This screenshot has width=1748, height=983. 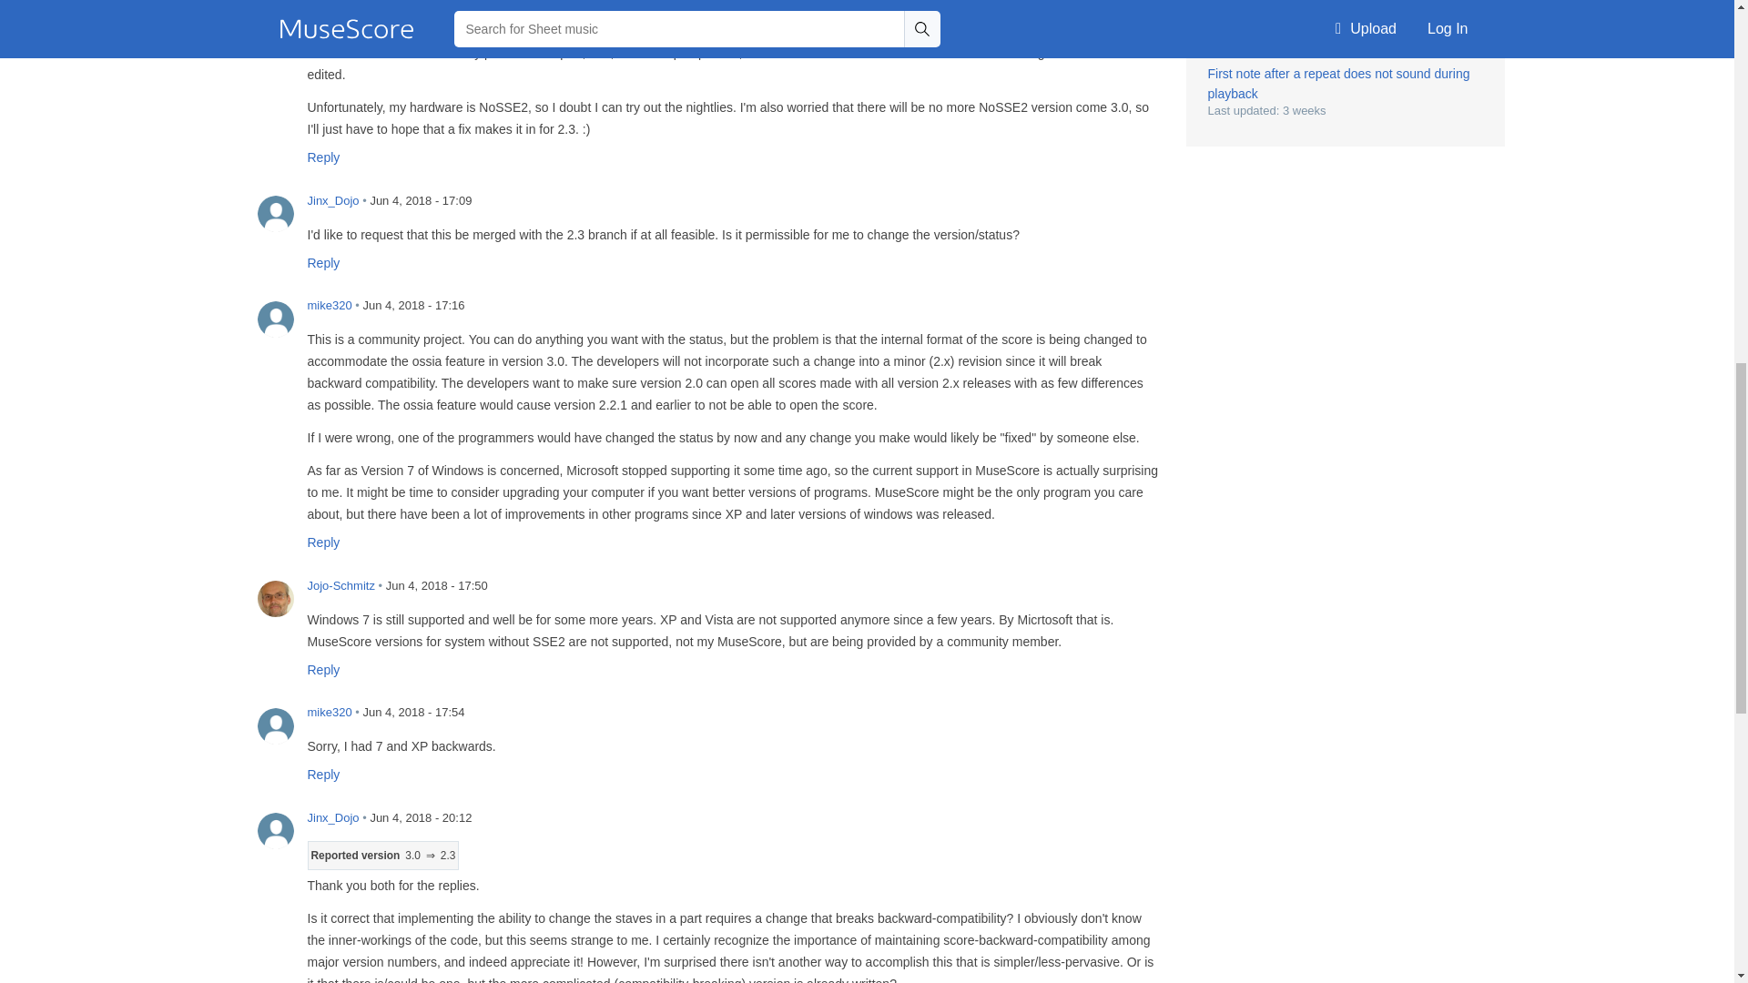 What do you see at coordinates (275, 319) in the screenshot?
I see `mike320` at bounding box center [275, 319].